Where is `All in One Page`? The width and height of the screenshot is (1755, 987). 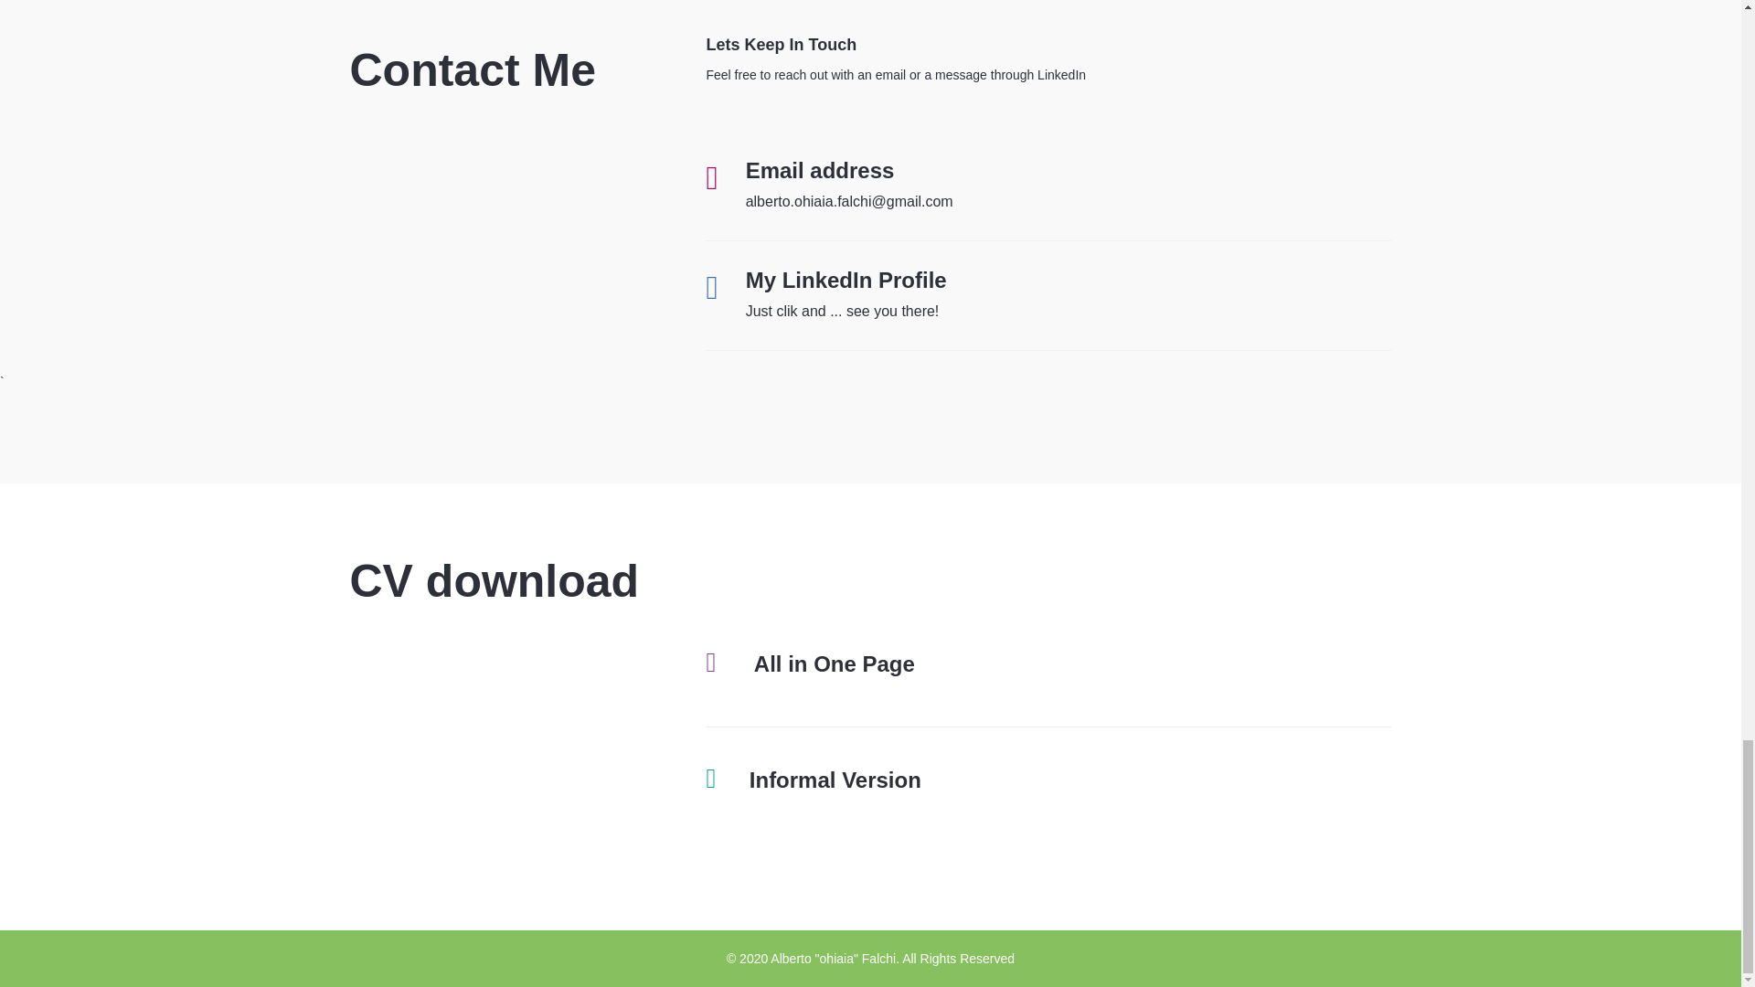
All in One Page is located at coordinates (834, 663).